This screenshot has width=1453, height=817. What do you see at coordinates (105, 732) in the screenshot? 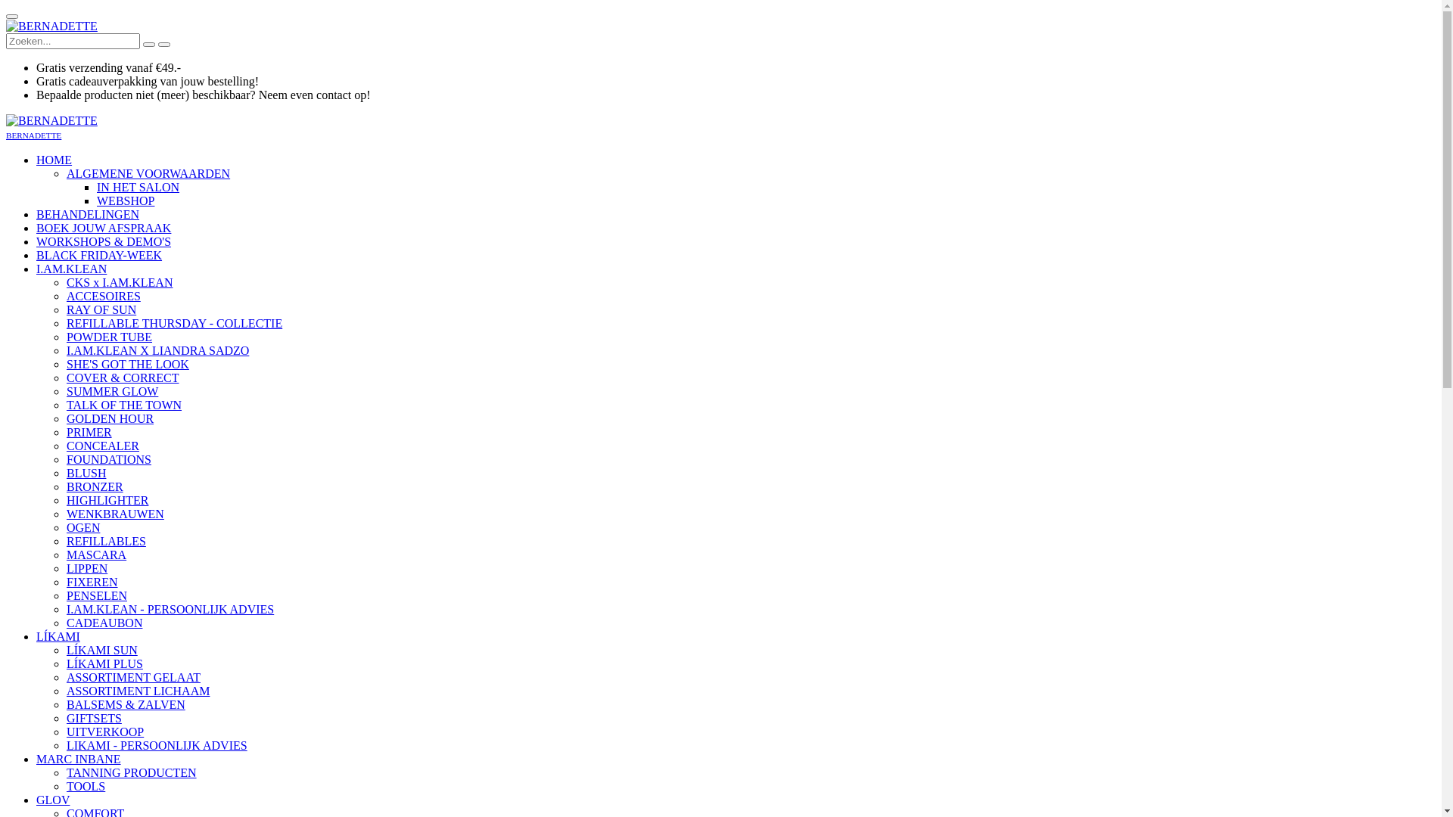
I see `UITVERKOOP` at bounding box center [105, 732].